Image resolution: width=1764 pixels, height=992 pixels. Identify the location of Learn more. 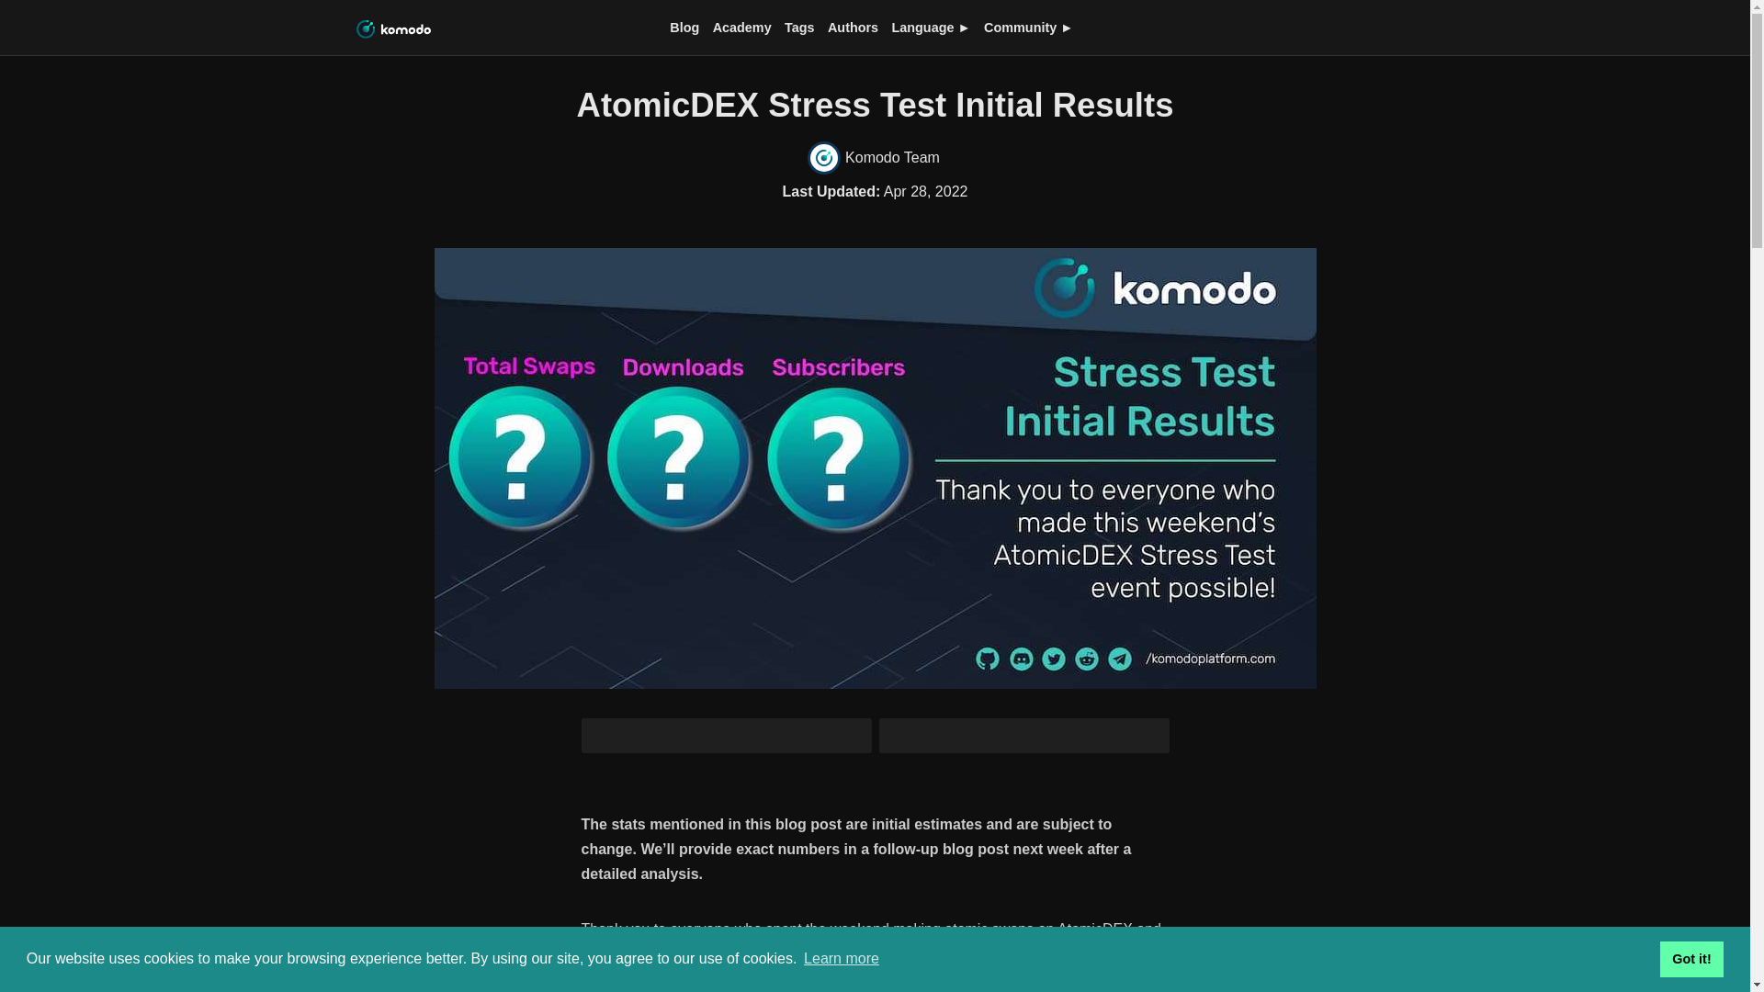
(842, 959).